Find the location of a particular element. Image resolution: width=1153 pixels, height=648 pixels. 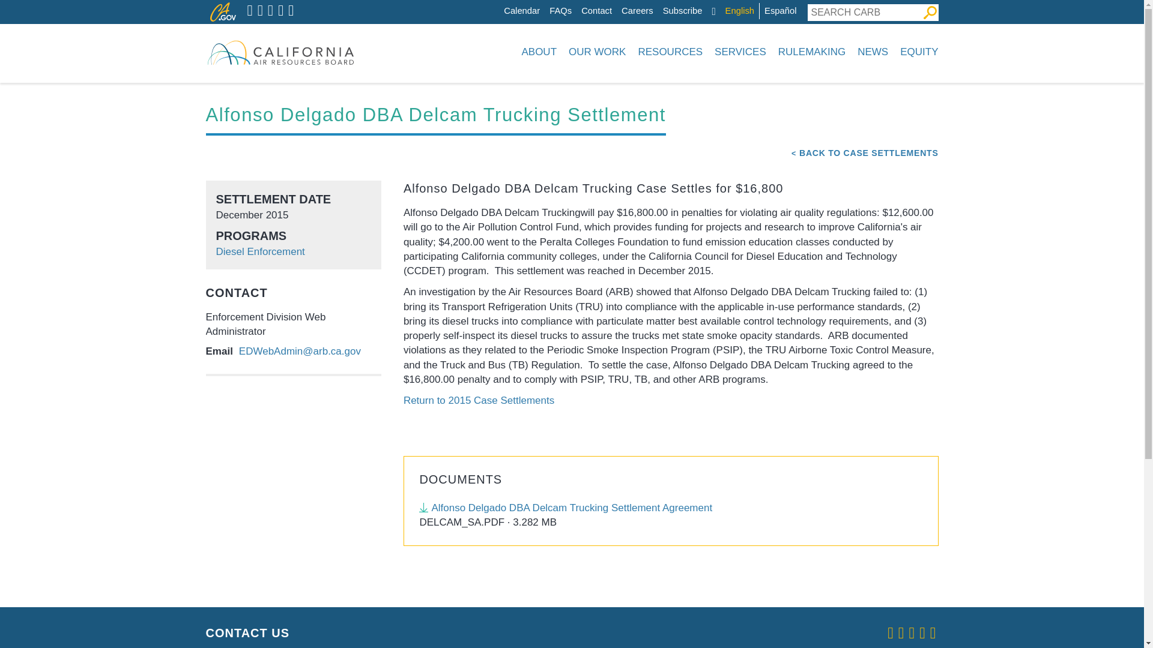

Skip to main content is located at coordinates (507, 3).